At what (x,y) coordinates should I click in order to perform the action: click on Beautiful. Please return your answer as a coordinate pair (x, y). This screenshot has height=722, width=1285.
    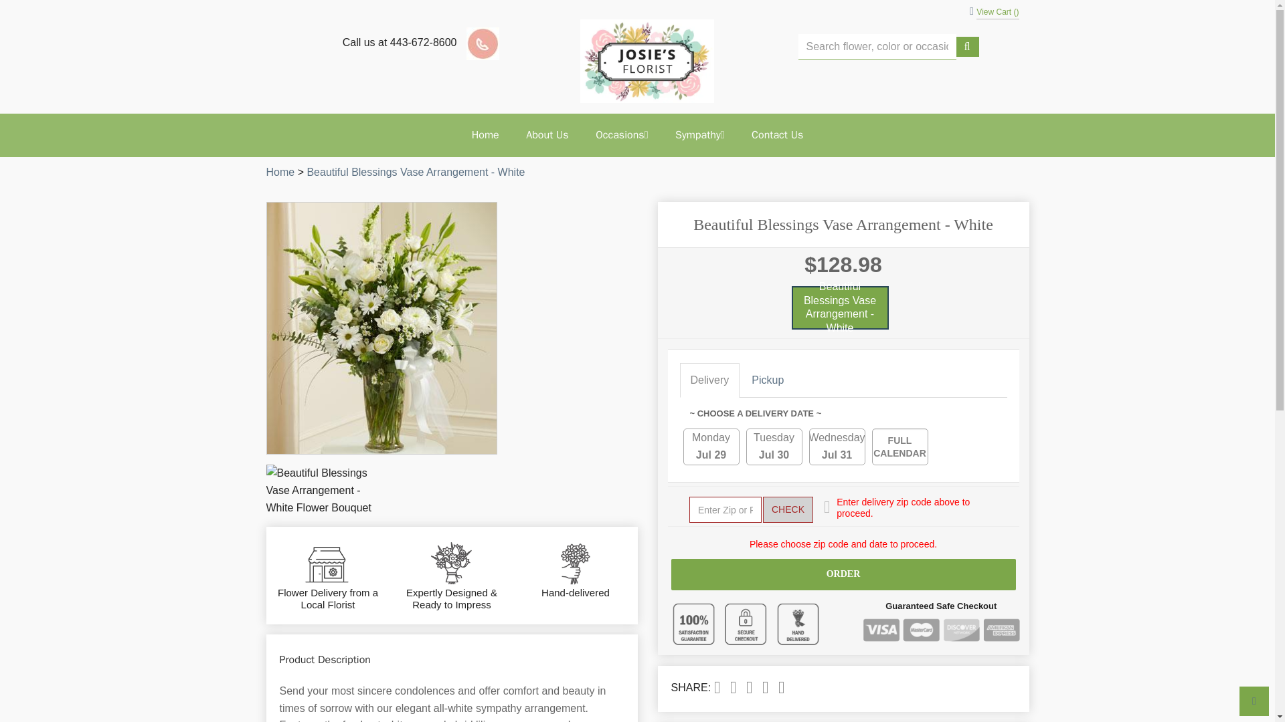
    Looking at the image, I should click on (415, 172).